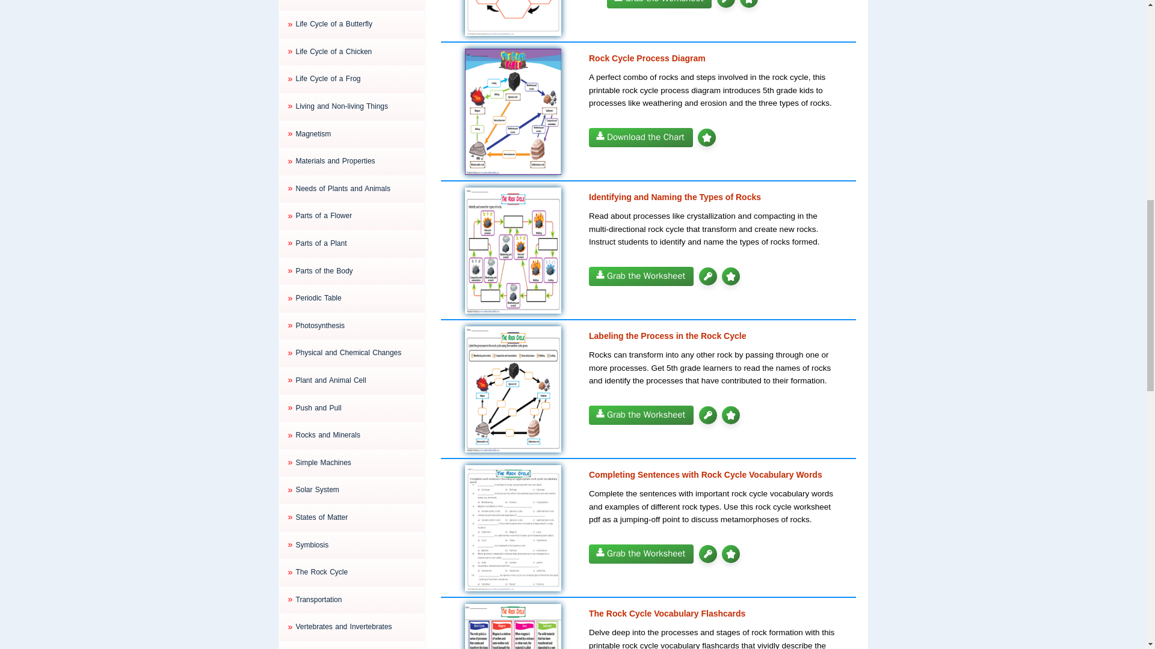 This screenshot has height=649, width=1155. What do you see at coordinates (355, 52) in the screenshot?
I see `Life Cycle of a Chicken` at bounding box center [355, 52].